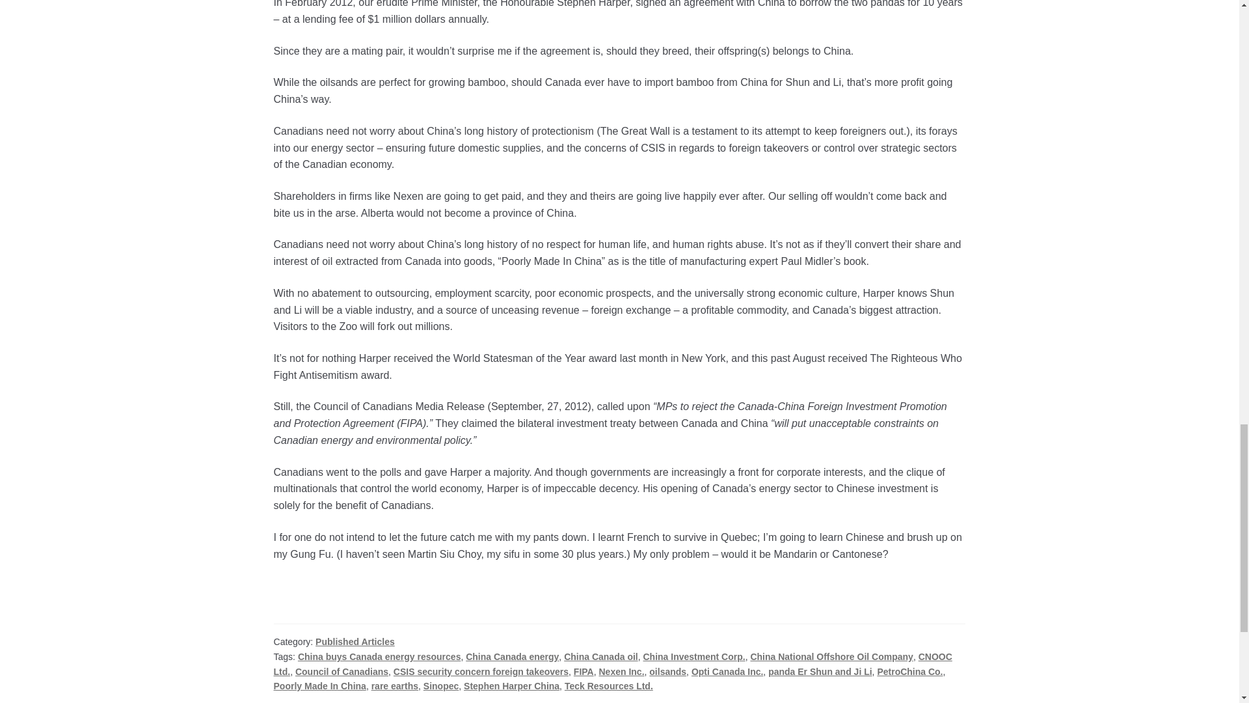 The height and width of the screenshot is (703, 1249). Describe the element at coordinates (379, 657) in the screenshot. I see `China buys Canada energy resources` at that location.